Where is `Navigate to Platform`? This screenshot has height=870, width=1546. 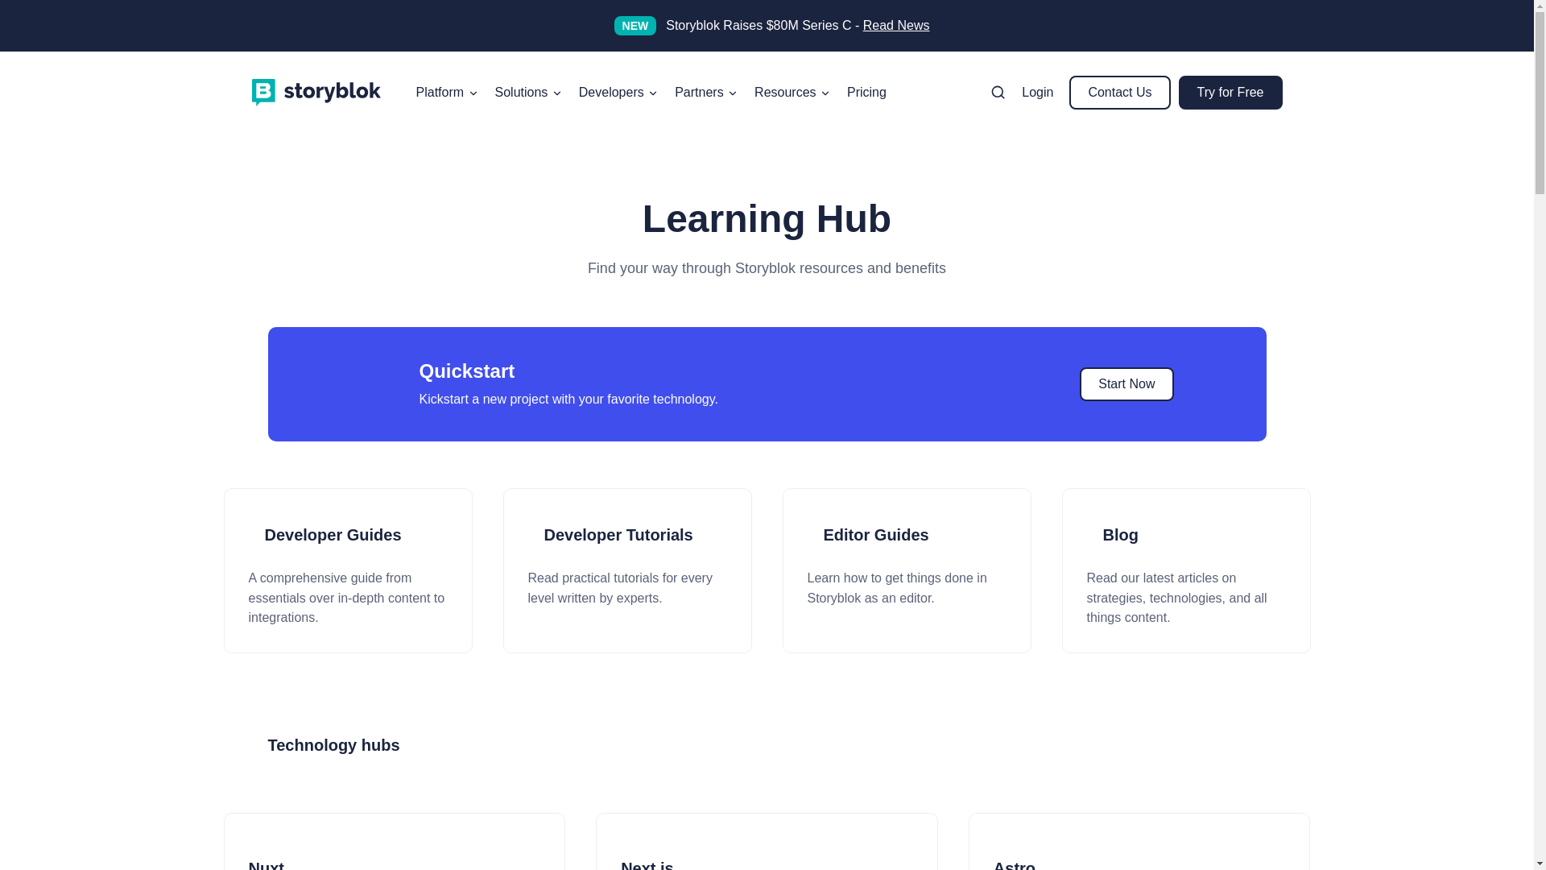
Navigate to Platform is located at coordinates (447, 92).